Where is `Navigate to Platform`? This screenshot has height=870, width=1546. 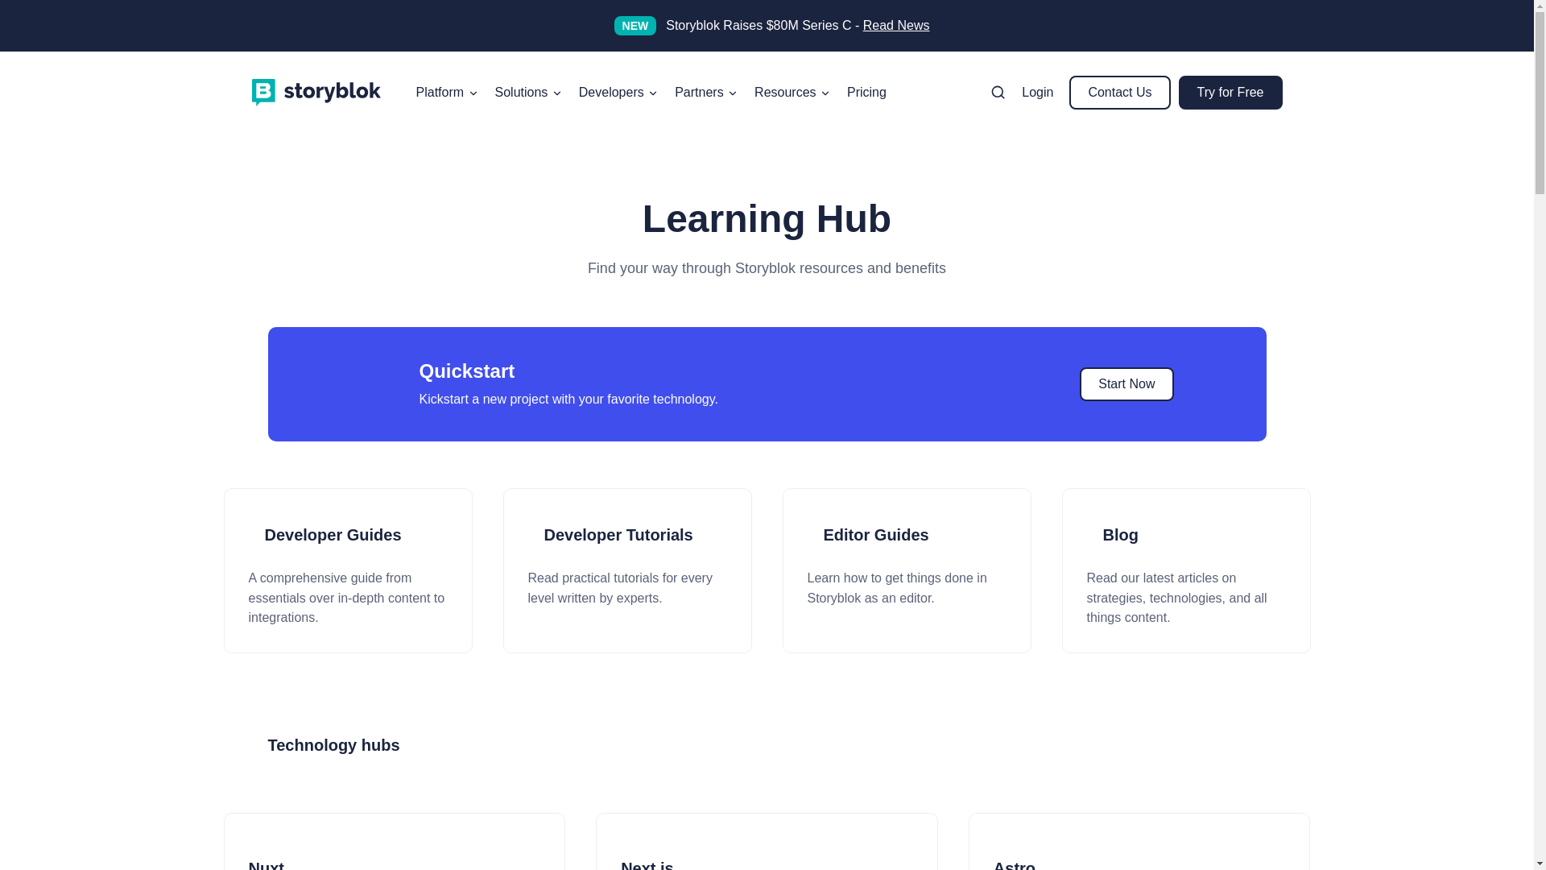
Navigate to Platform is located at coordinates (447, 92).